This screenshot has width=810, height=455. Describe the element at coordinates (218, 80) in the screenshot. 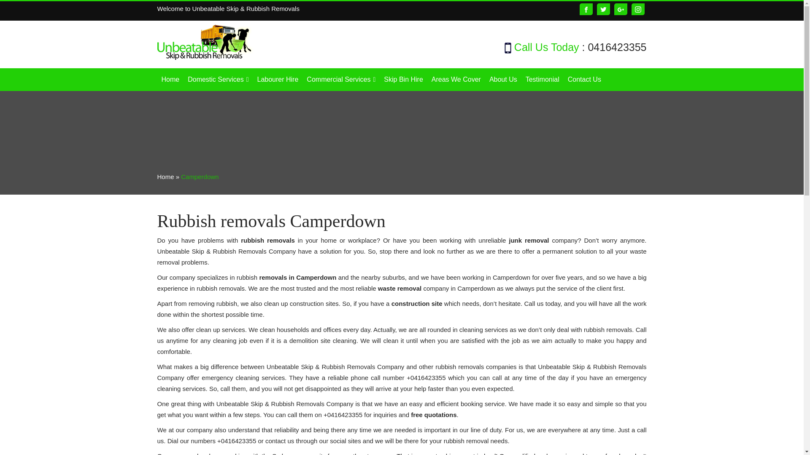

I see `Domestic Services` at that location.